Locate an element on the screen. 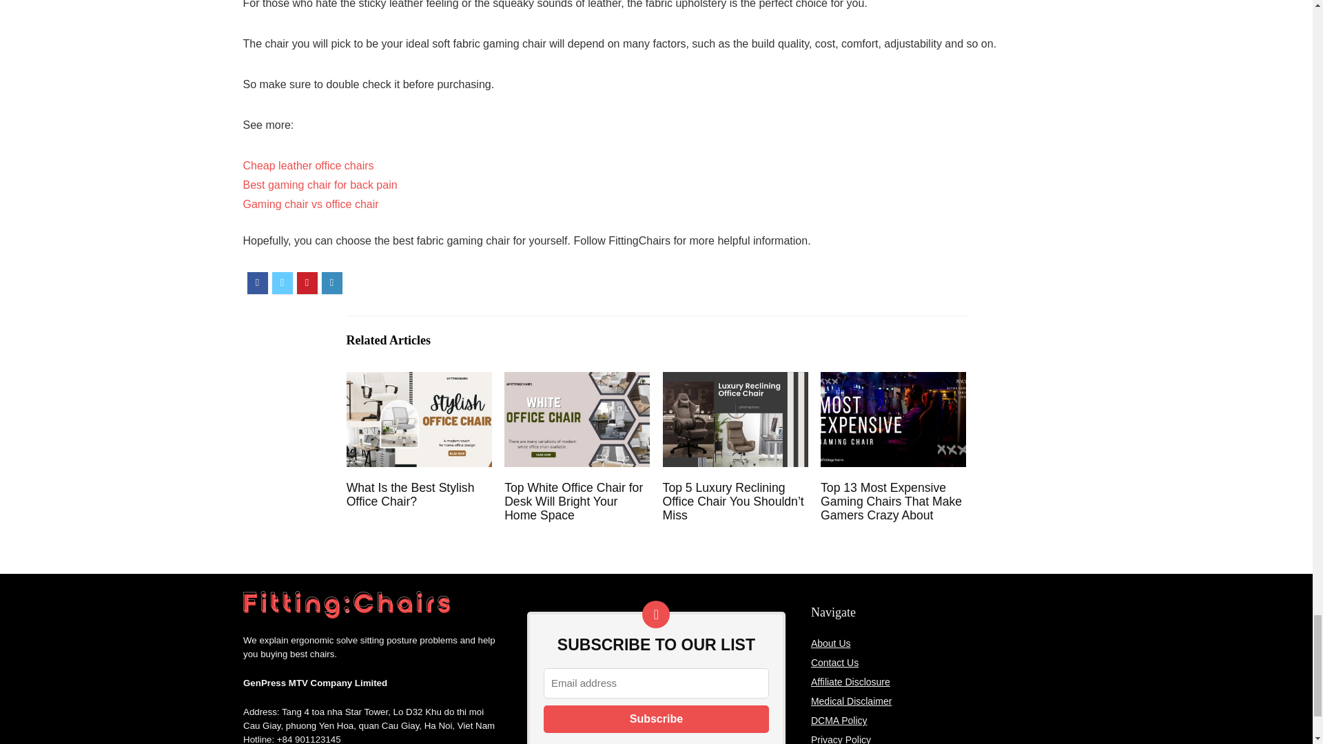  Gaming chair vs office chair is located at coordinates (310, 204).